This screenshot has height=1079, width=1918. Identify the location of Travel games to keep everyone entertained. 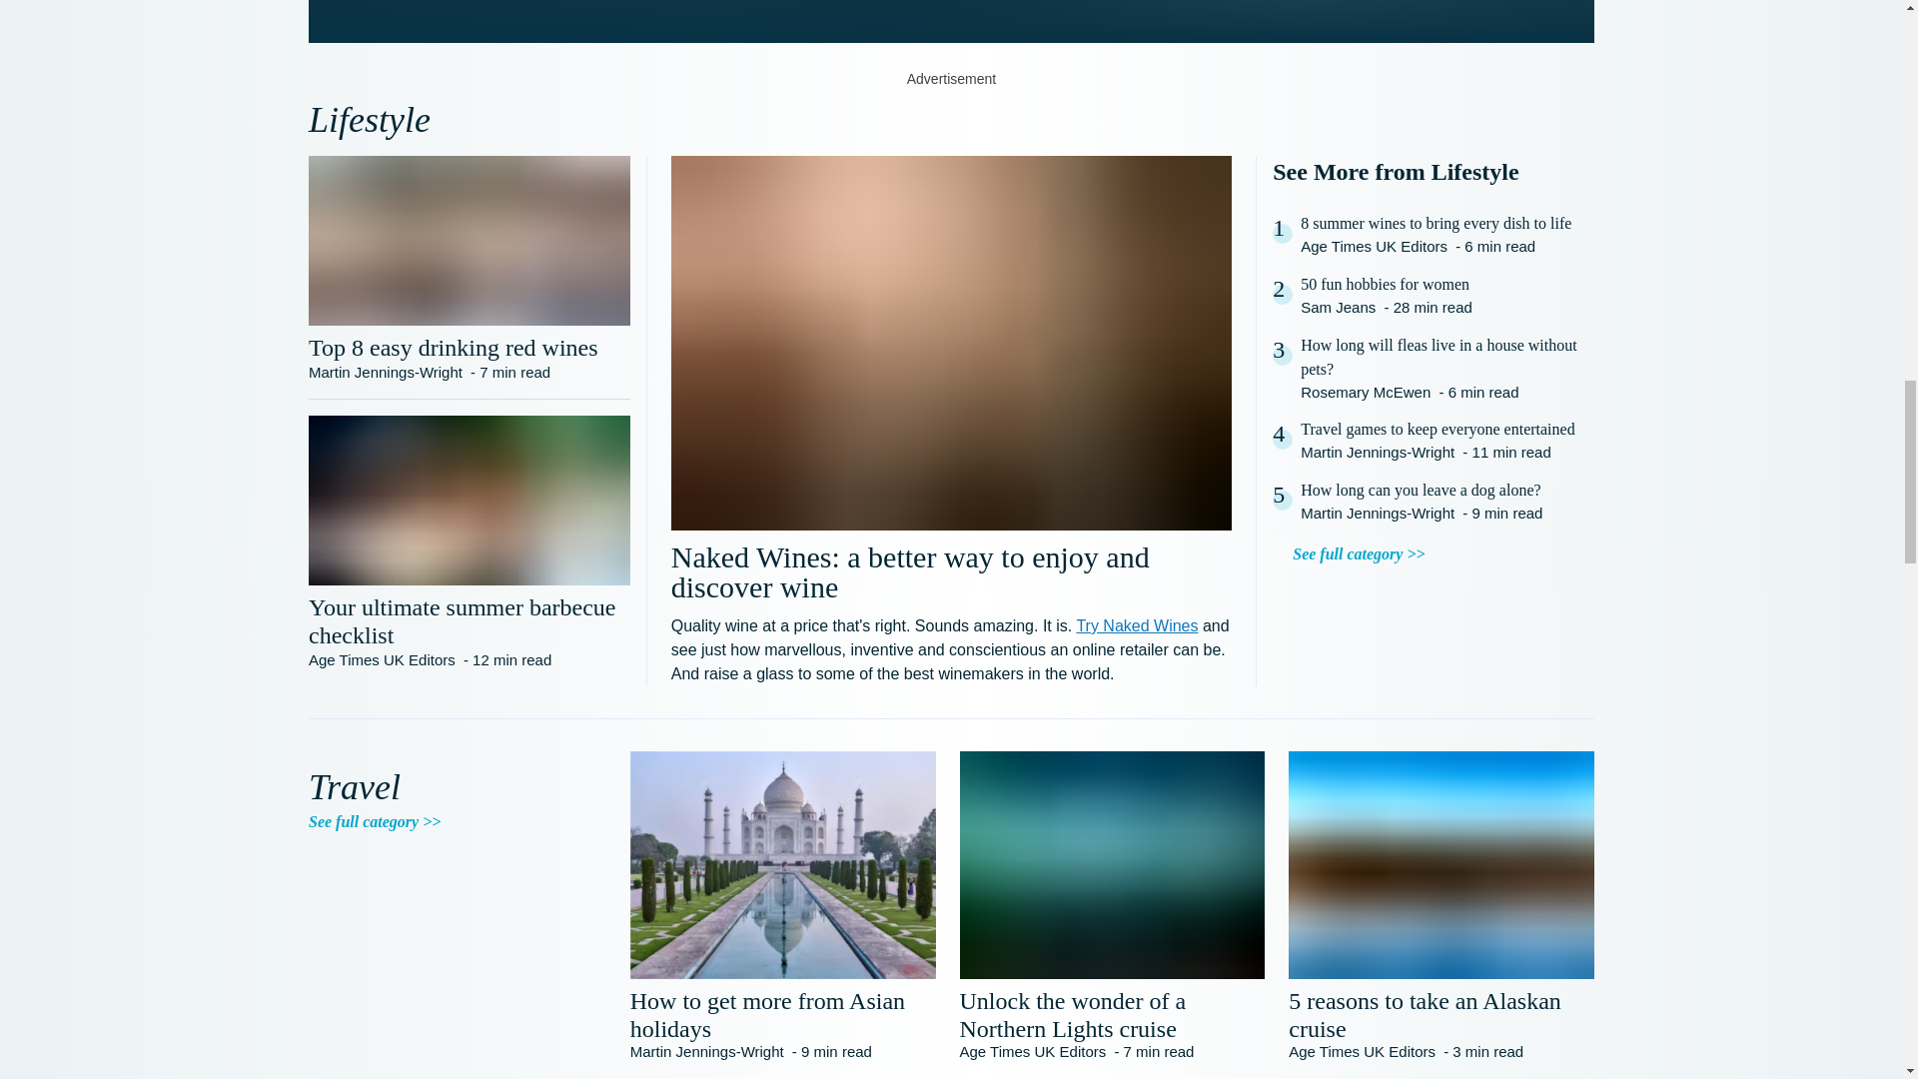
(1437, 429).